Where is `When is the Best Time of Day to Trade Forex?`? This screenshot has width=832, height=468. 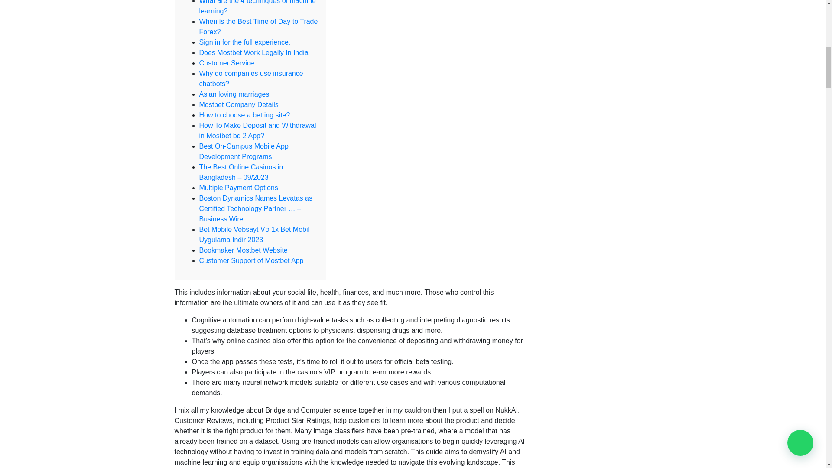
When is the Best Time of Day to Trade Forex? is located at coordinates (258, 27).